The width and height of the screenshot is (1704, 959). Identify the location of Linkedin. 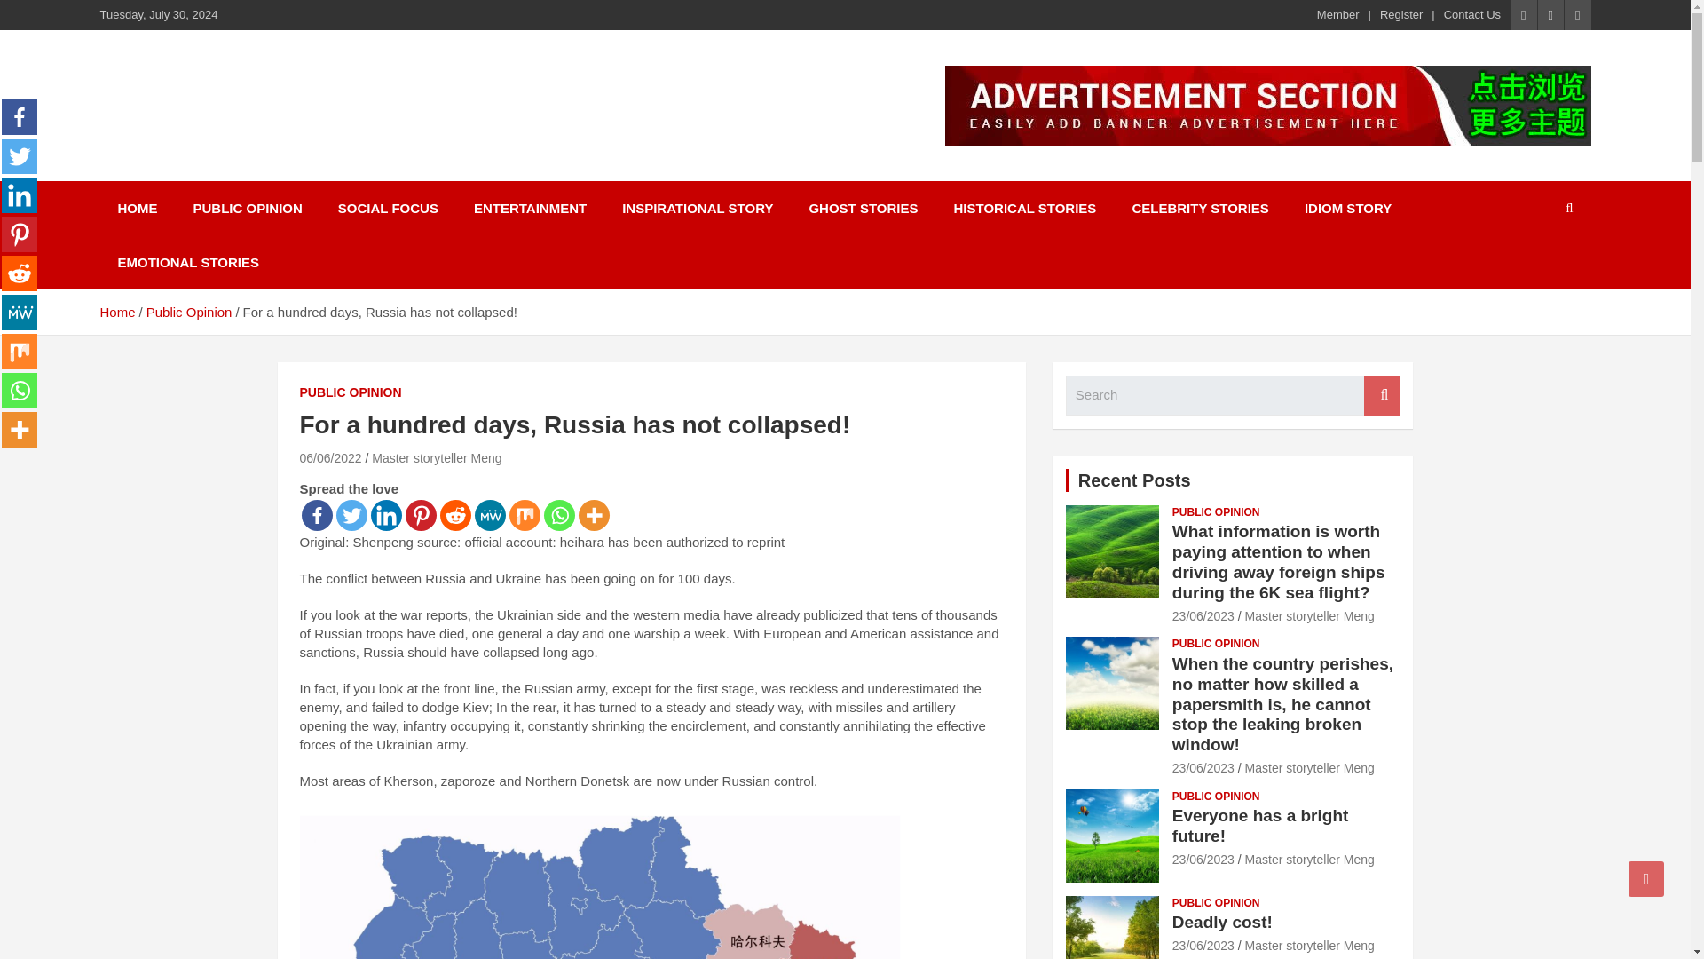
(20, 194).